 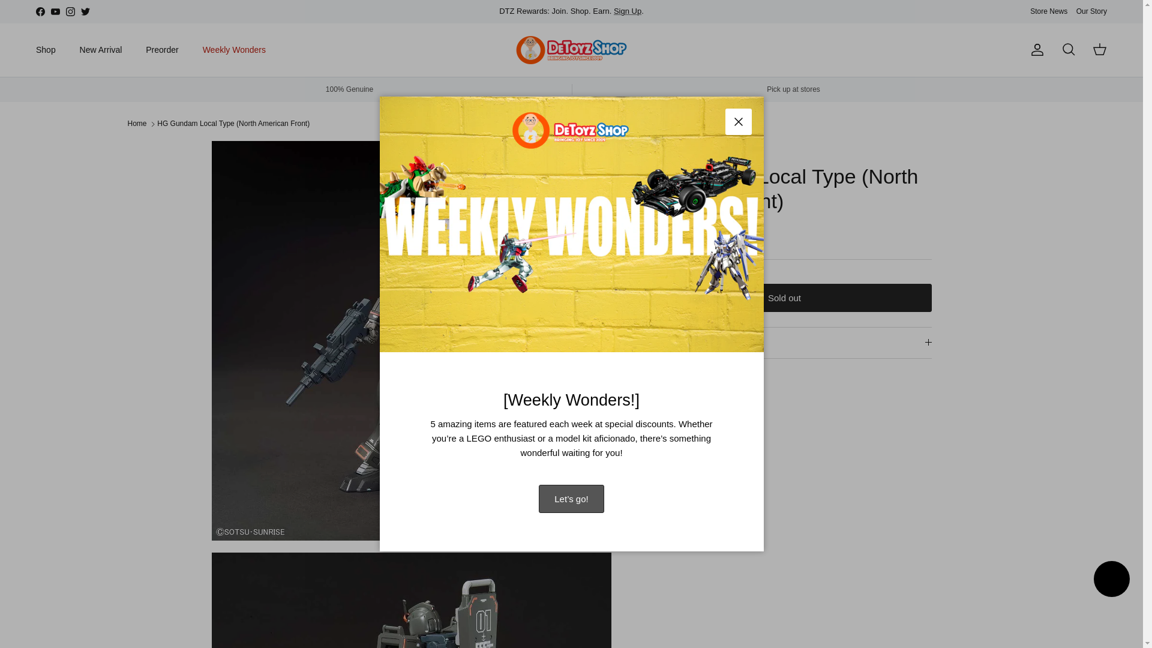 I want to click on Preorder, so click(x=161, y=49).